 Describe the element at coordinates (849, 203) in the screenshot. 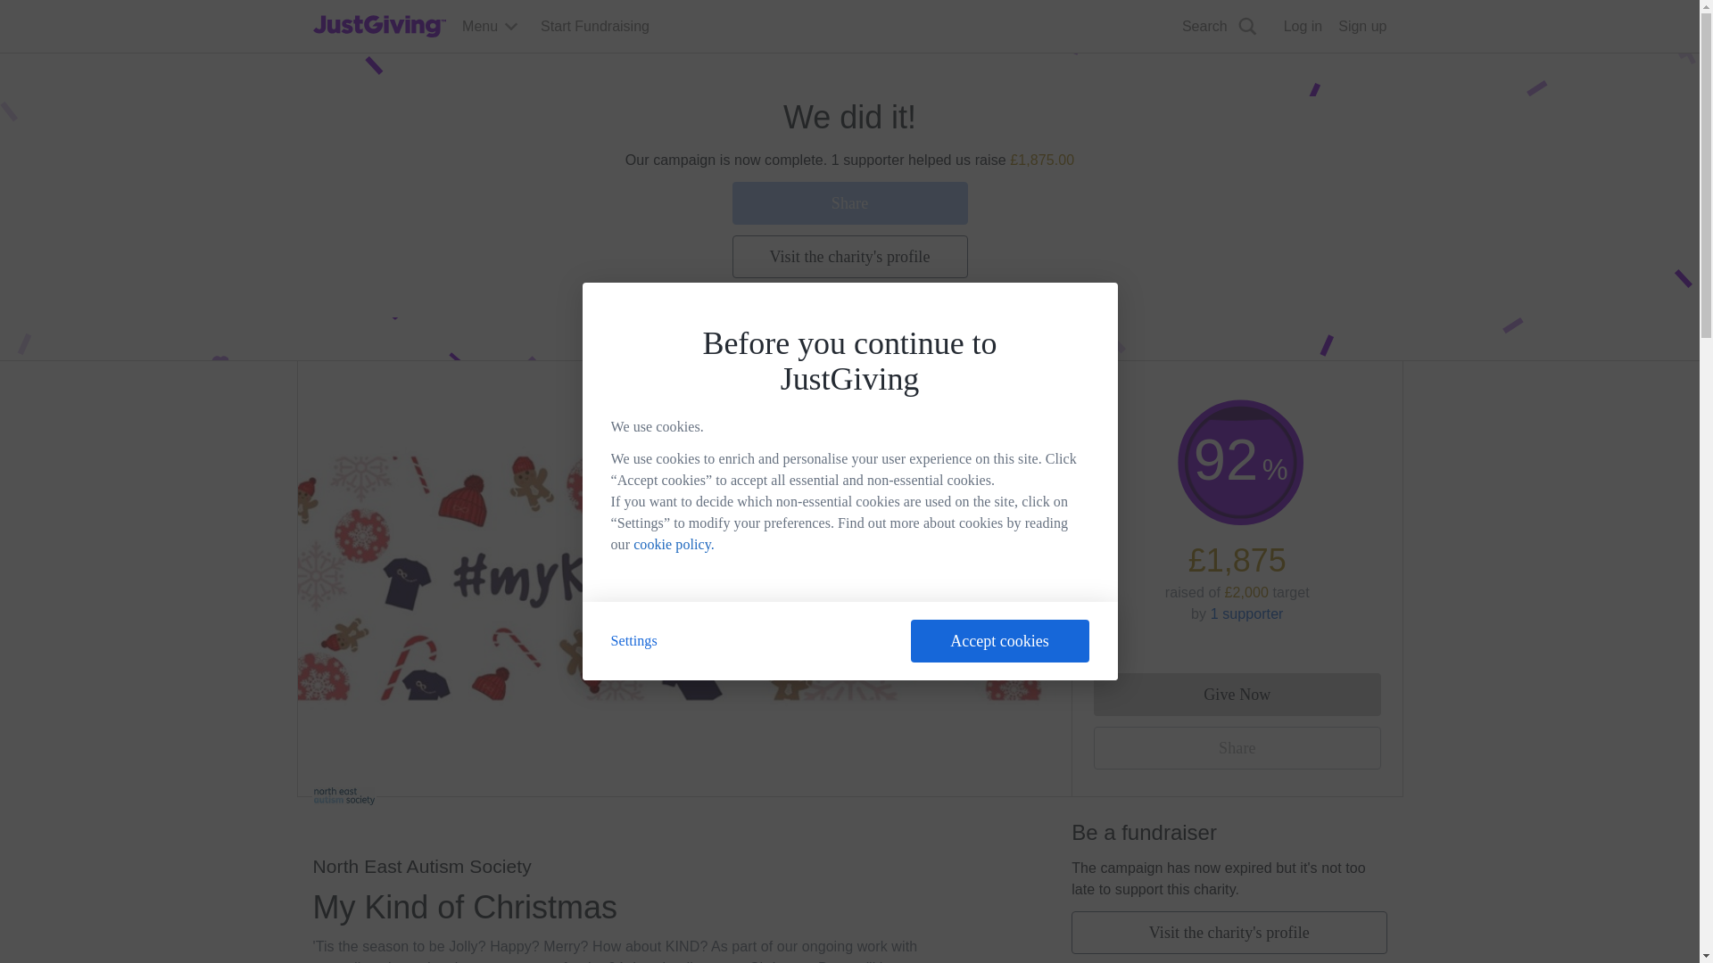

I see `Share` at that location.